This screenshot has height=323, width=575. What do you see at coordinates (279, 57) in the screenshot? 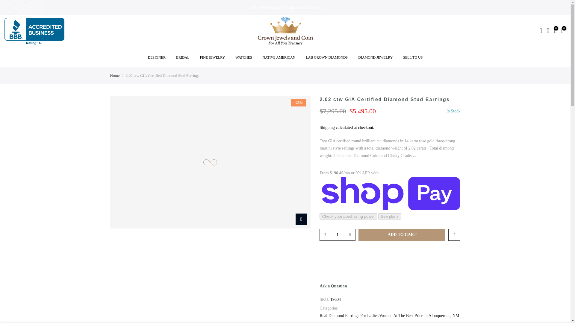
I see `NATIVE AMERICAN` at bounding box center [279, 57].